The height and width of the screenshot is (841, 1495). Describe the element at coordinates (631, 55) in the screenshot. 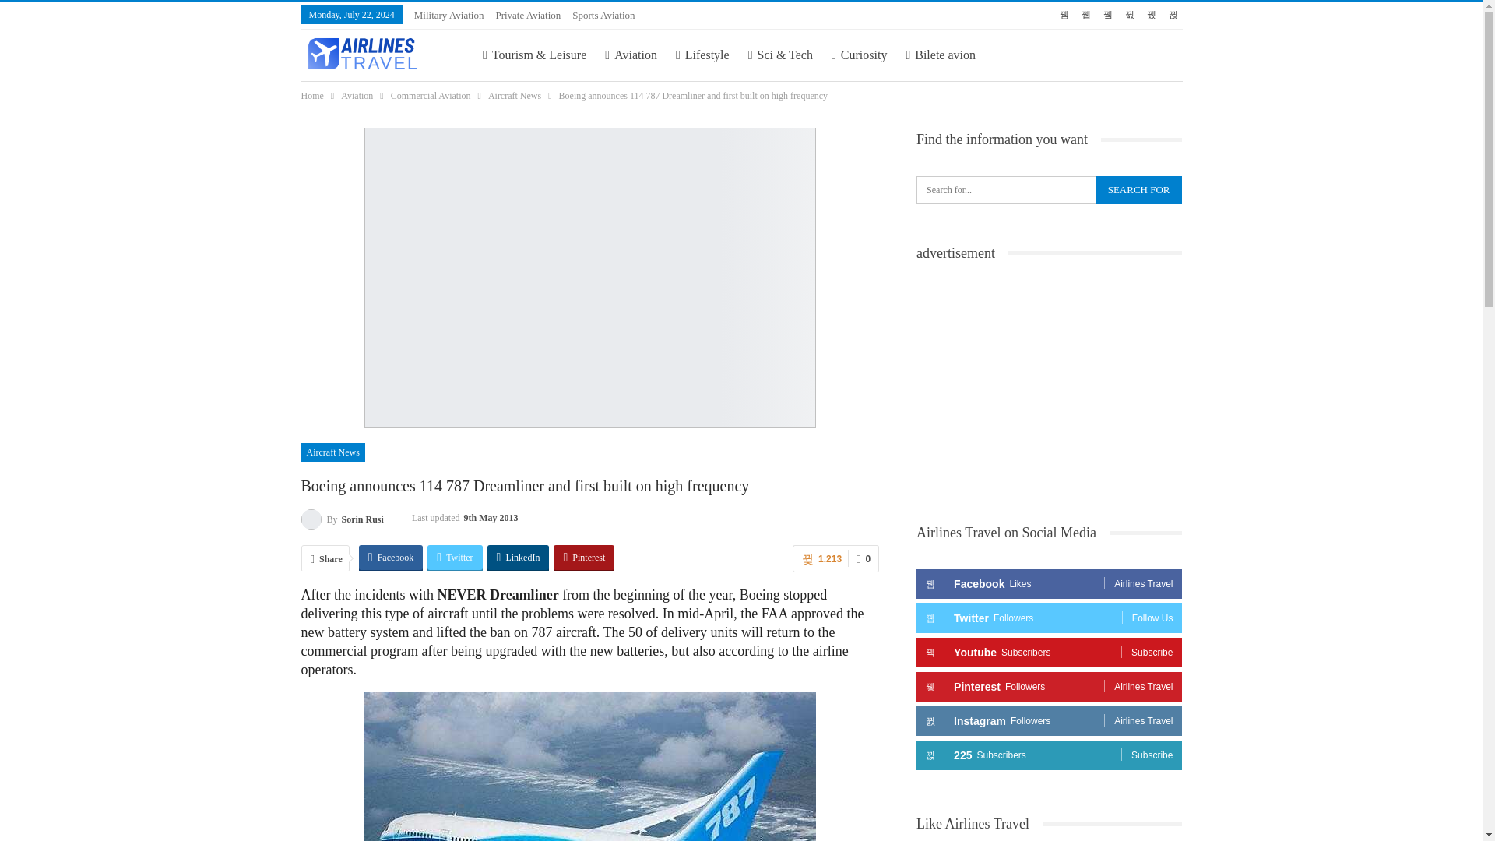

I see `Aviation` at that location.